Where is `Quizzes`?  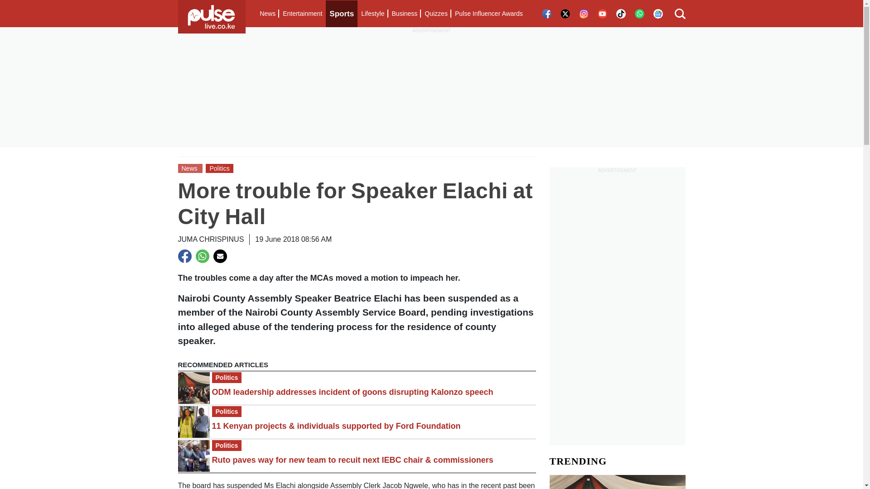 Quizzes is located at coordinates (436, 14).